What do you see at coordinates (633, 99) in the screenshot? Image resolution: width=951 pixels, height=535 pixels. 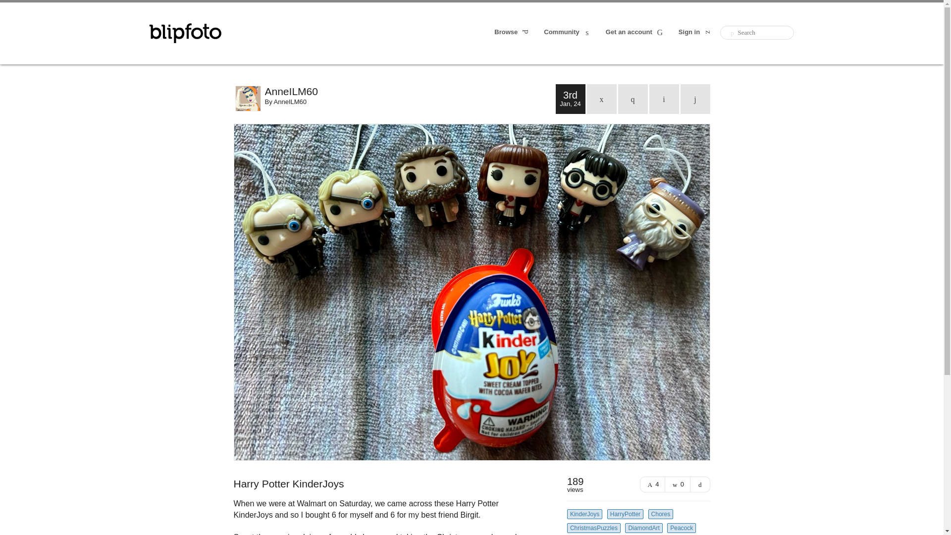 I see `One year ago` at bounding box center [633, 99].